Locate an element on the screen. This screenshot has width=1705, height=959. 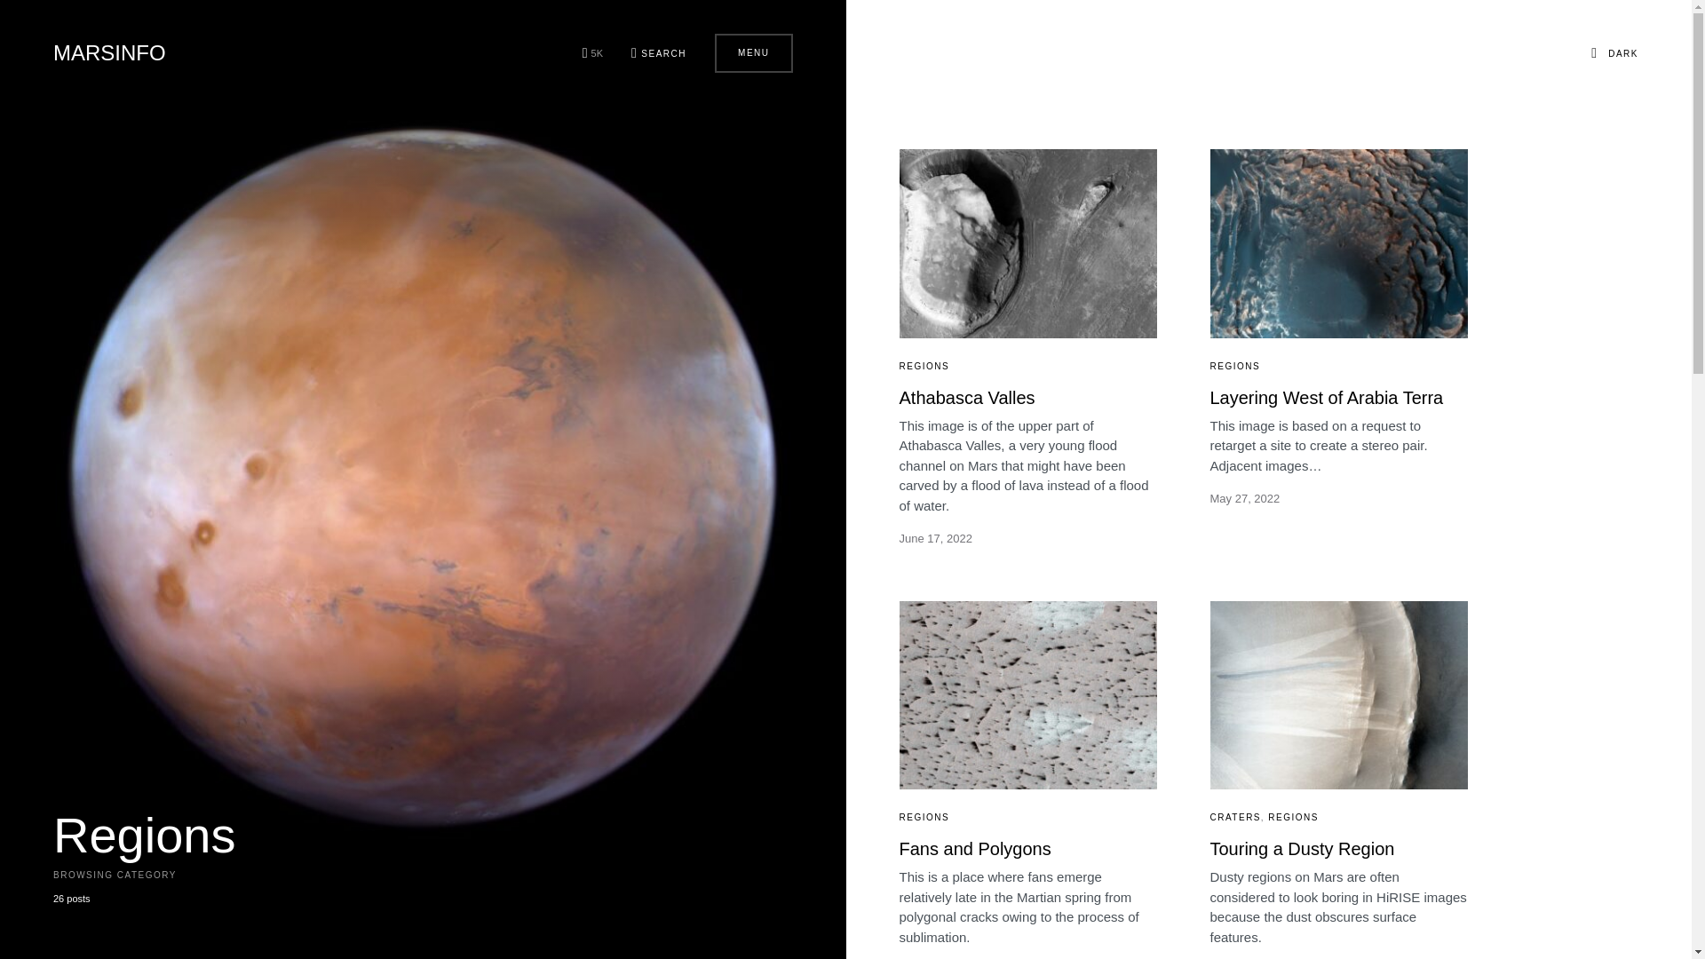
REGIONS is located at coordinates (1234, 366).